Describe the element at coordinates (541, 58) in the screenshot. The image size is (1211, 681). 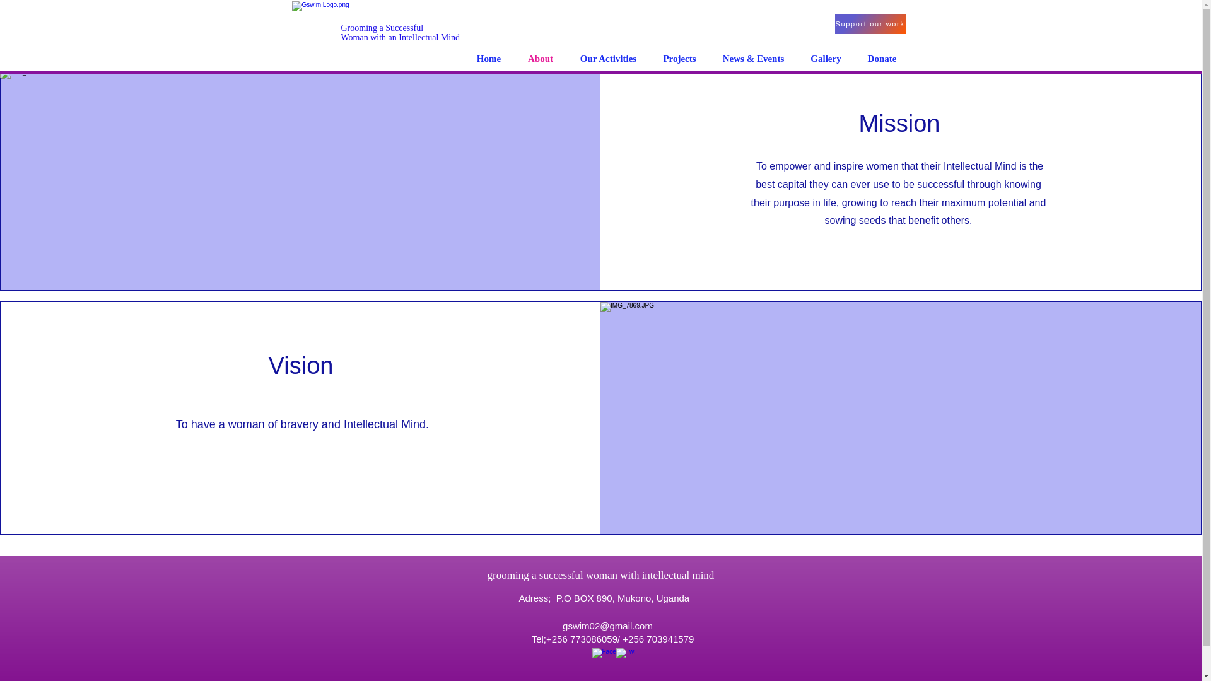
I see `Home` at that location.